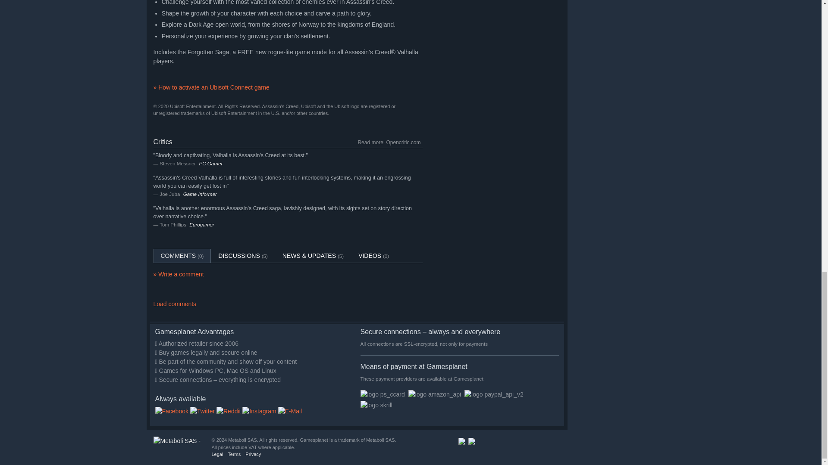 Image resolution: width=828 pixels, height=465 pixels. I want to click on translation missing: en-GB.community.tabs.videos, so click(370, 256).